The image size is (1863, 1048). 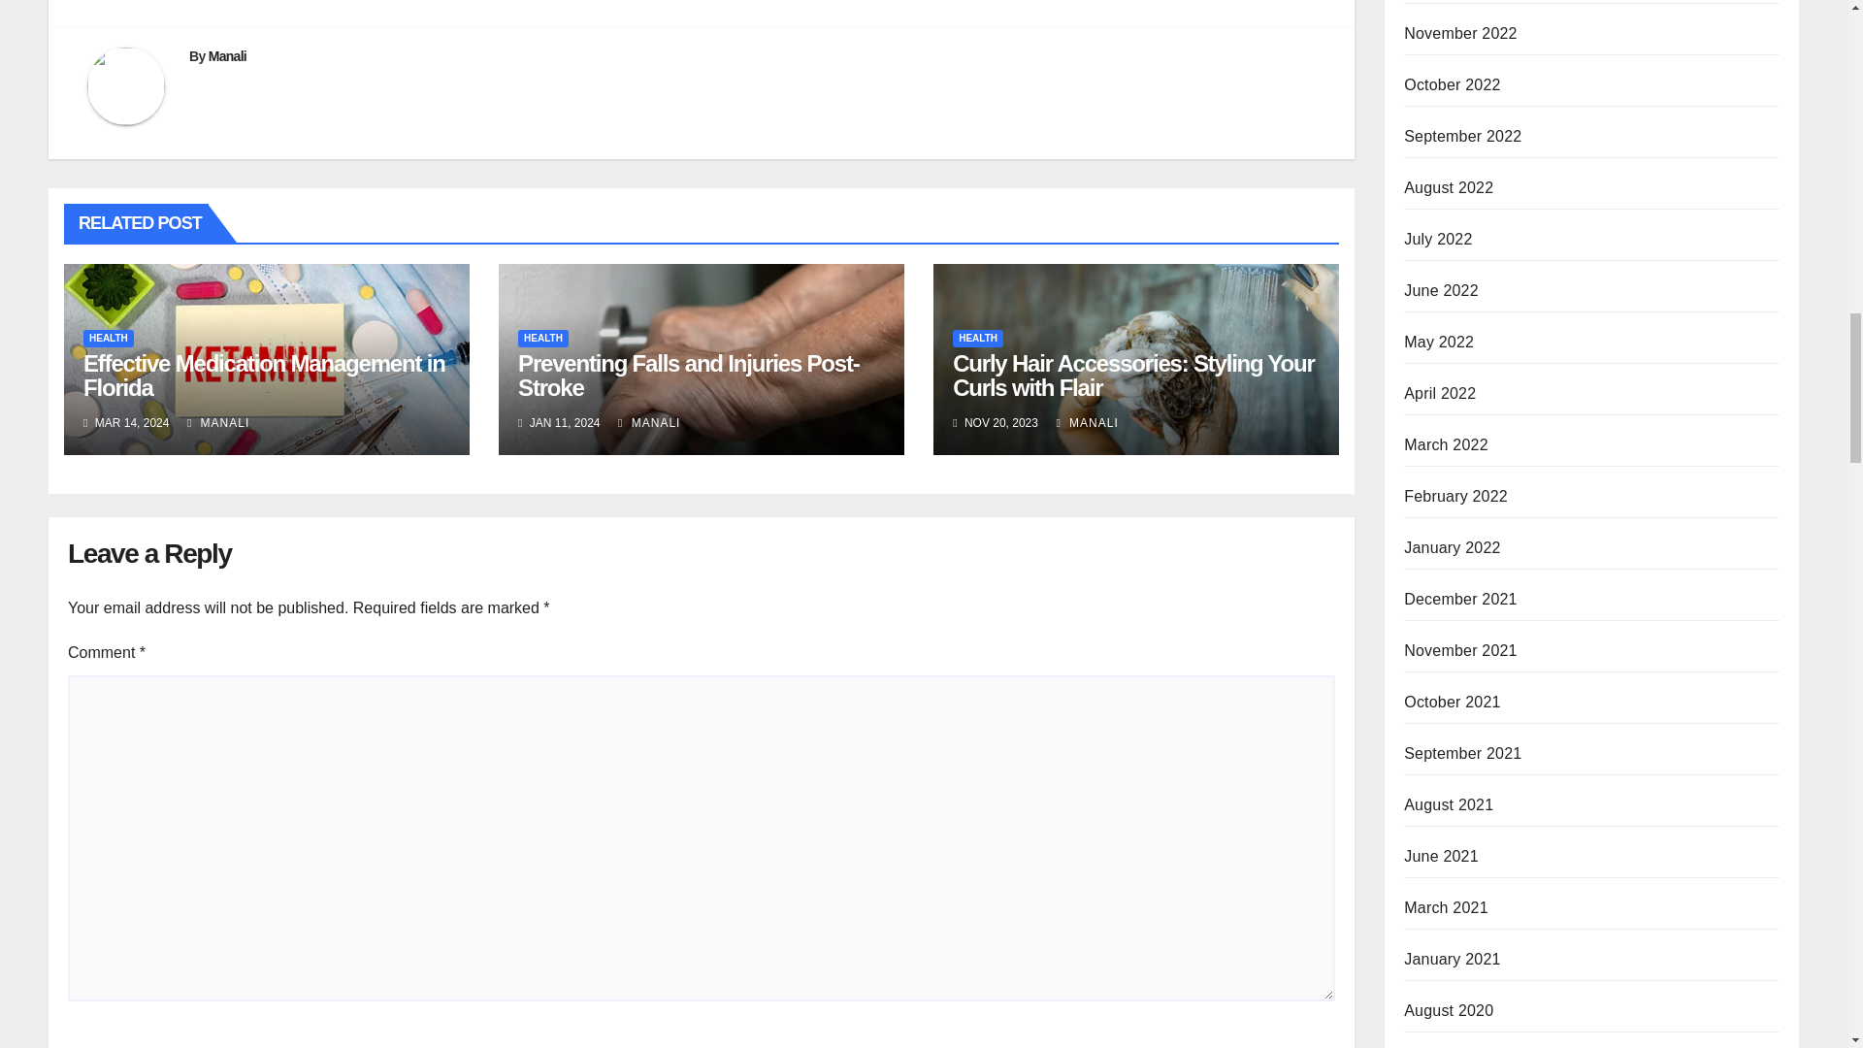 I want to click on HEALTH, so click(x=978, y=338).